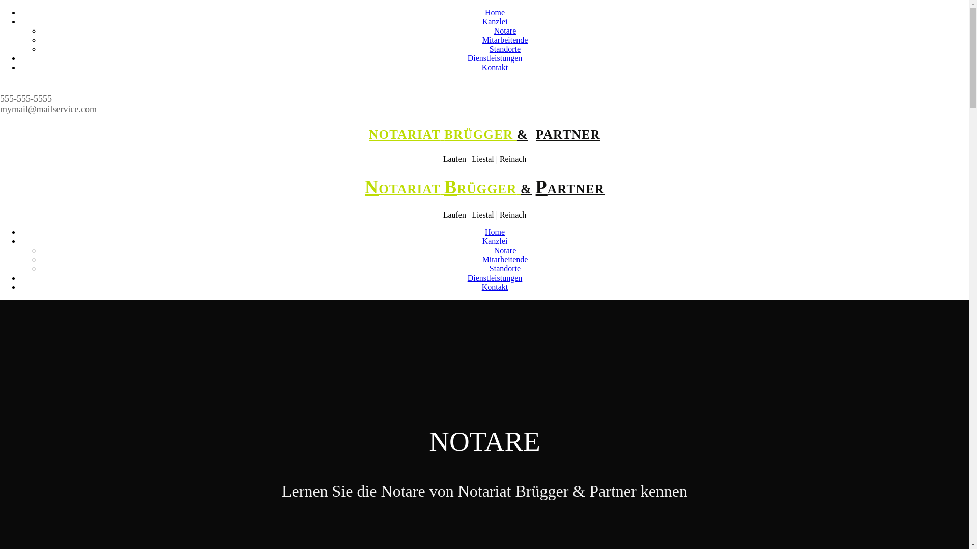 The height and width of the screenshot is (549, 977). What do you see at coordinates (495, 241) in the screenshot?
I see `Kanzlei` at bounding box center [495, 241].